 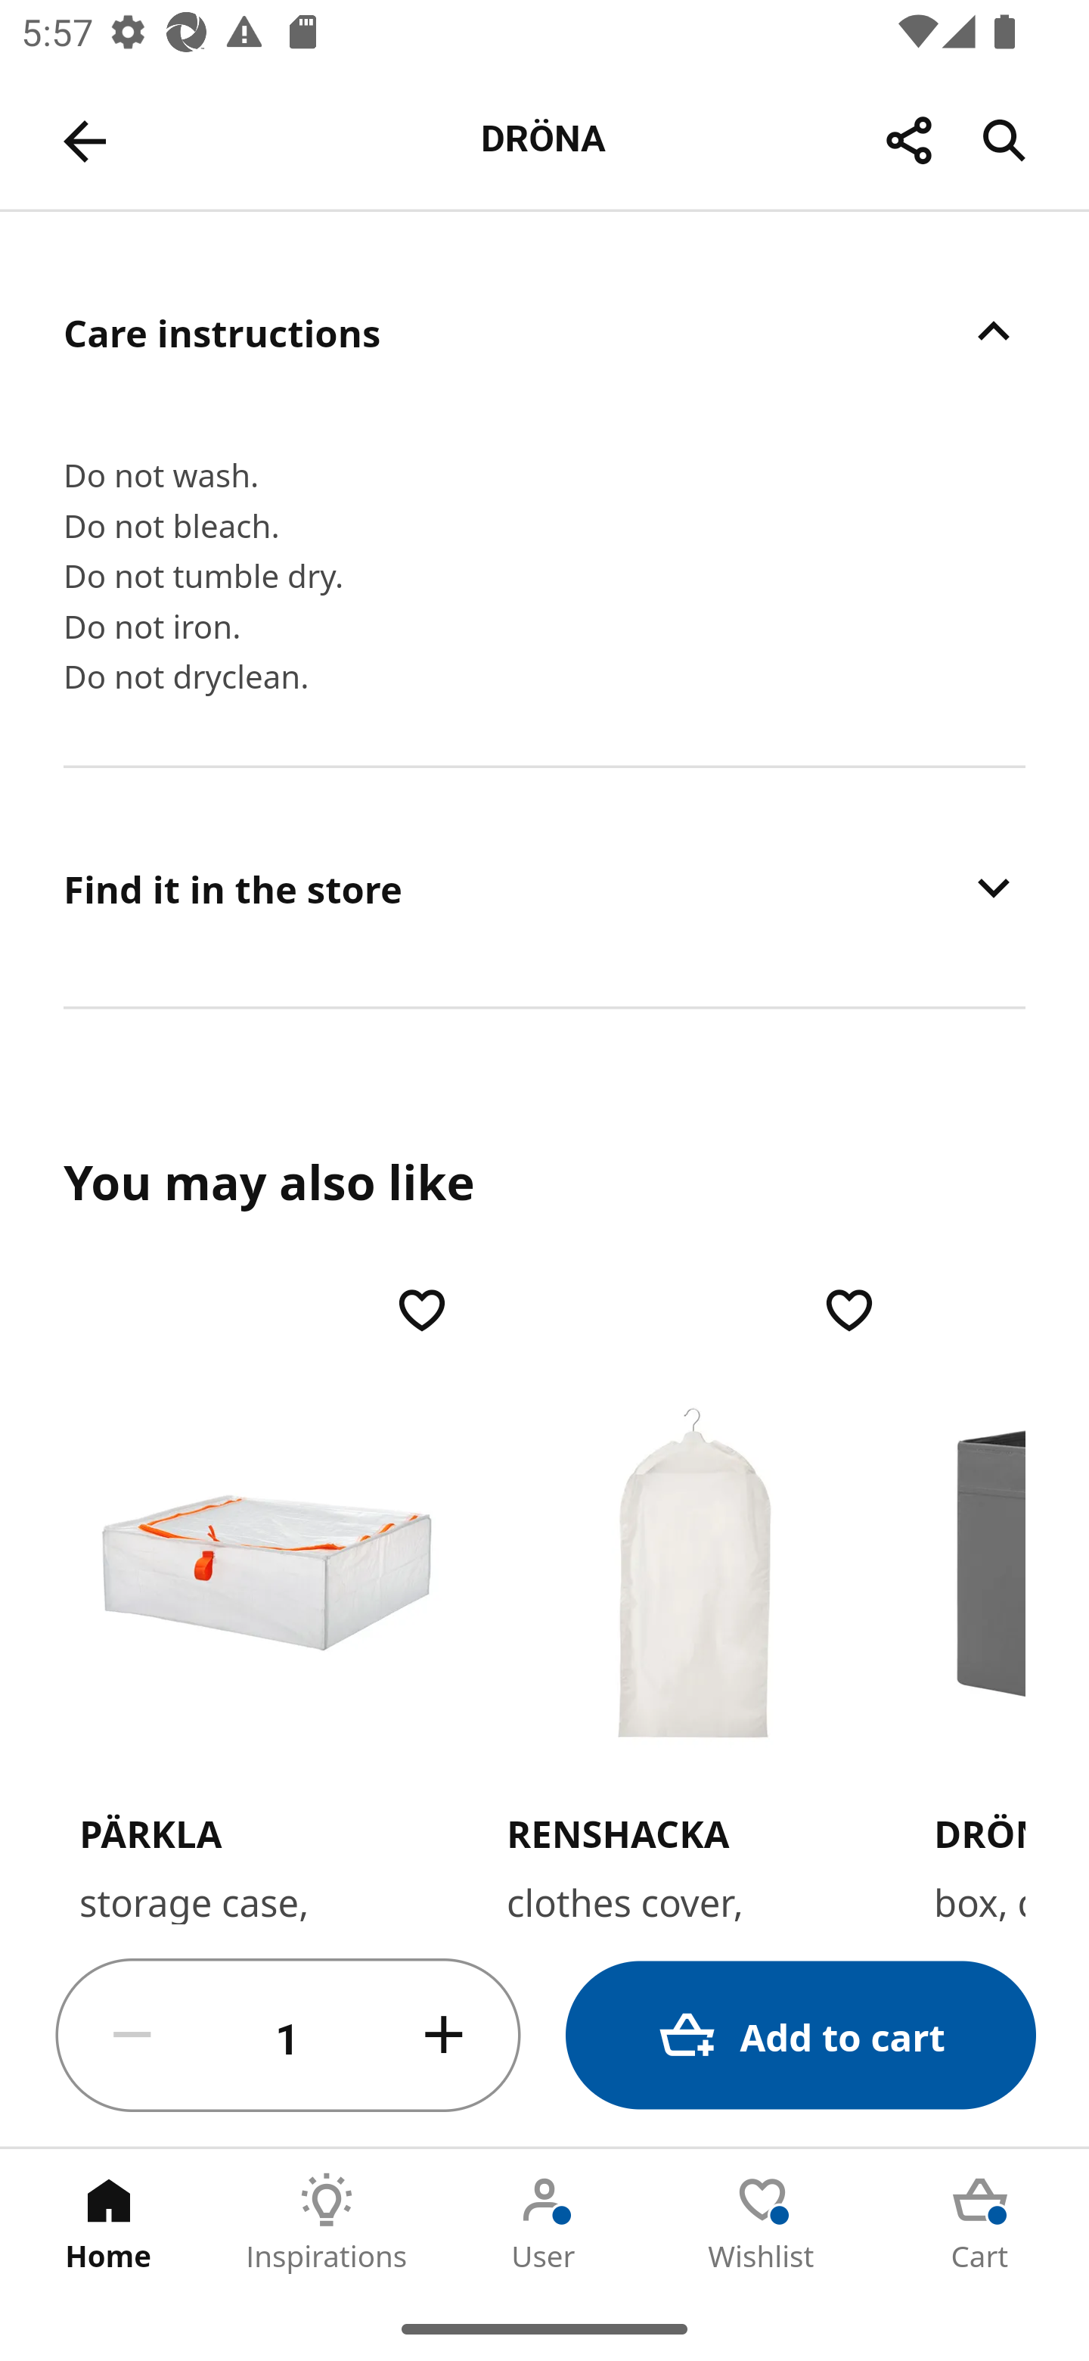 I want to click on User
Tab 3 of 5, so click(x=544, y=2223).